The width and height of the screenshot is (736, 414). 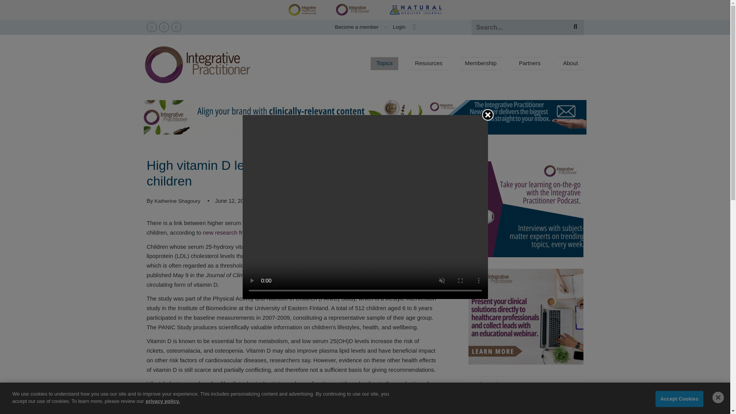 I want to click on Topics, so click(x=384, y=64).